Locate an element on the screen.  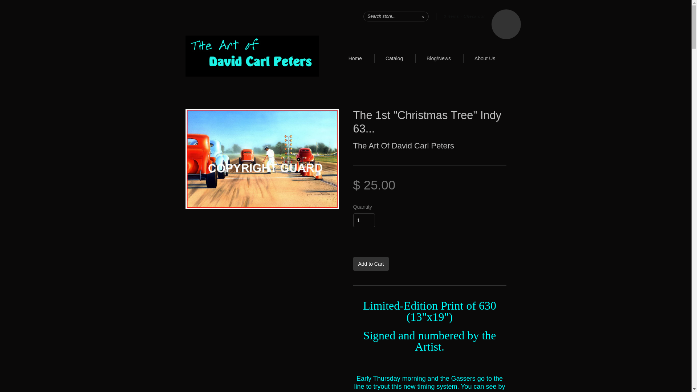
About Us is located at coordinates (485, 58).